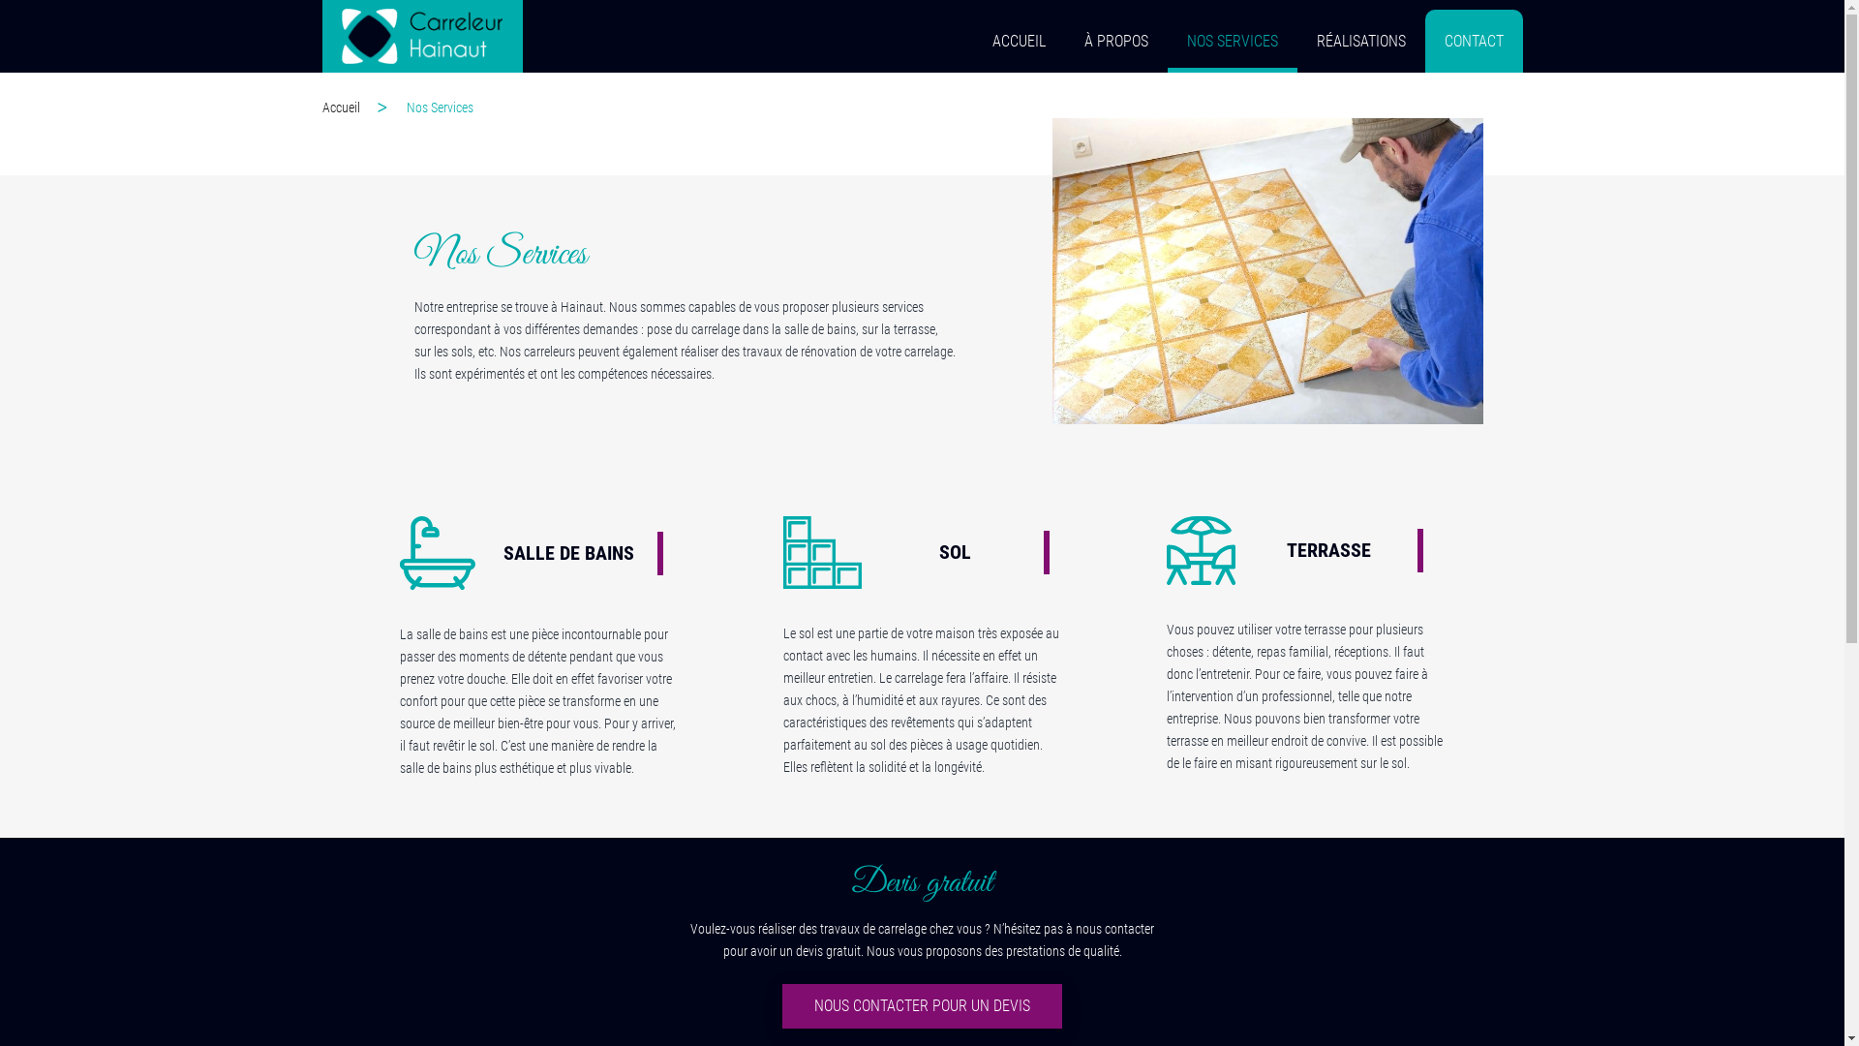 The width and height of the screenshot is (1859, 1046). I want to click on NOUS CONTACTER POUR UN DEVIS, so click(922, 1006).